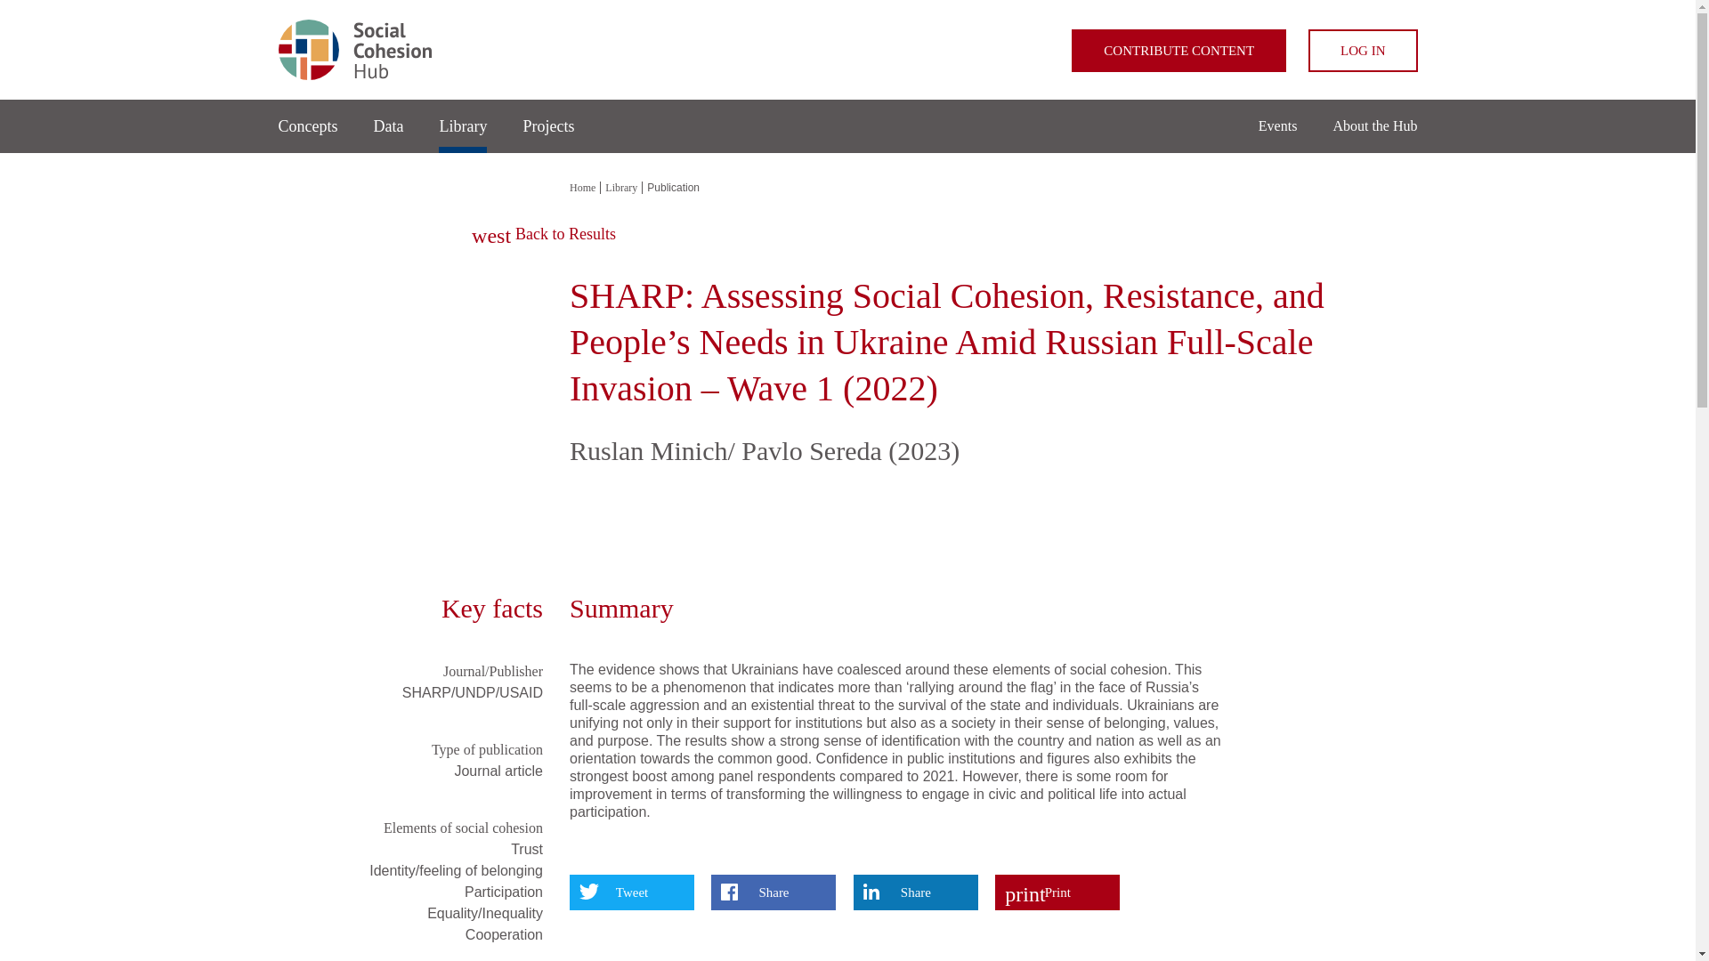  I want to click on Tweet, so click(631, 892).